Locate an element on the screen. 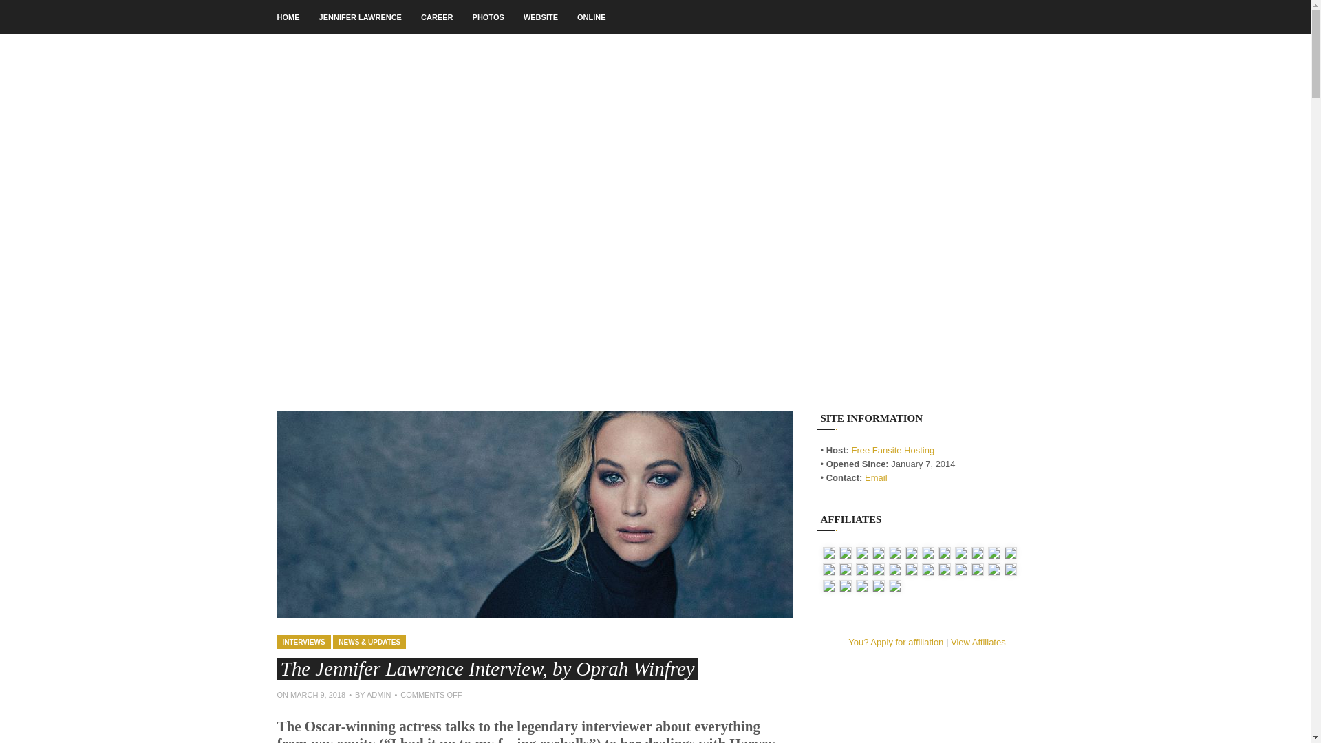 The image size is (1321, 743). PHOTOS is located at coordinates (488, 17).